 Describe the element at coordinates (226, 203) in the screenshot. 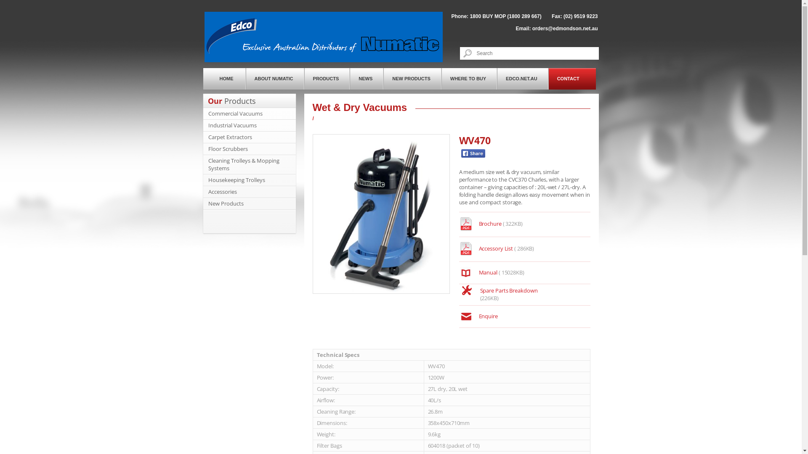

I see `New Products` at that location.